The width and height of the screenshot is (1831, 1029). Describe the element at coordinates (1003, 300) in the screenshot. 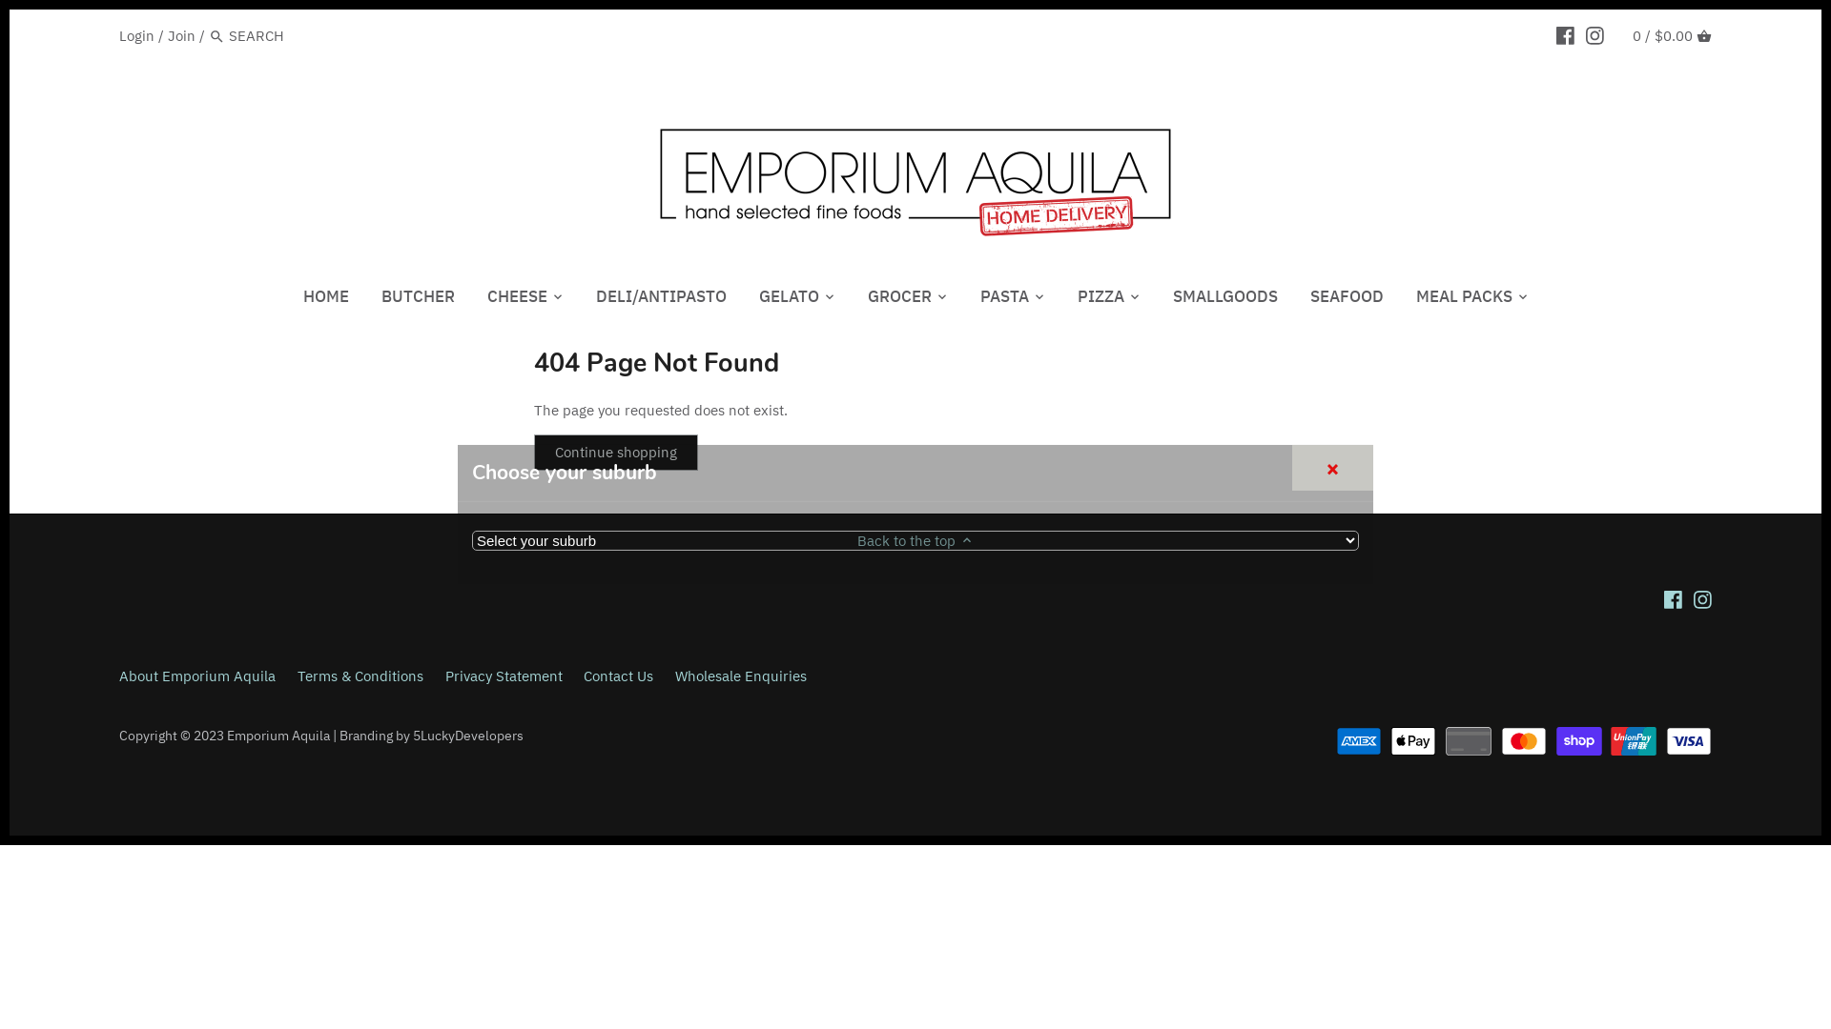

I see `PASTA` at that location.